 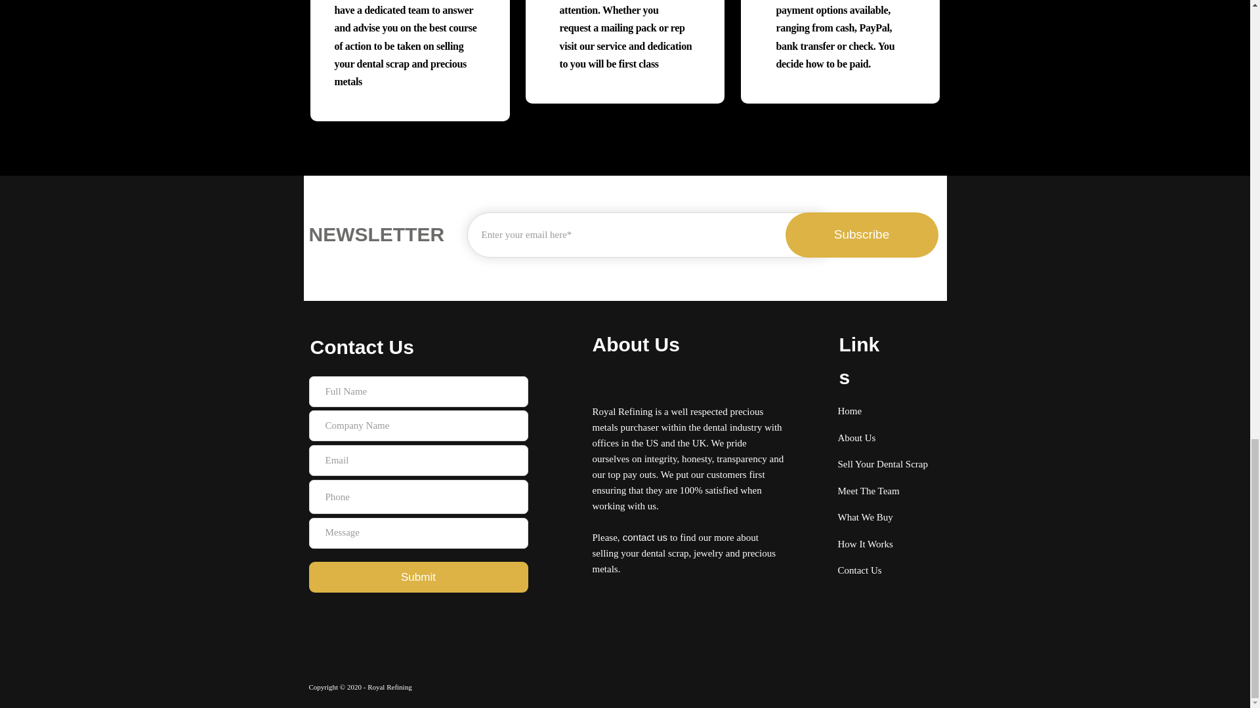 I want to click on Sell Your Dental Scrap, so click(x=882, y=463).